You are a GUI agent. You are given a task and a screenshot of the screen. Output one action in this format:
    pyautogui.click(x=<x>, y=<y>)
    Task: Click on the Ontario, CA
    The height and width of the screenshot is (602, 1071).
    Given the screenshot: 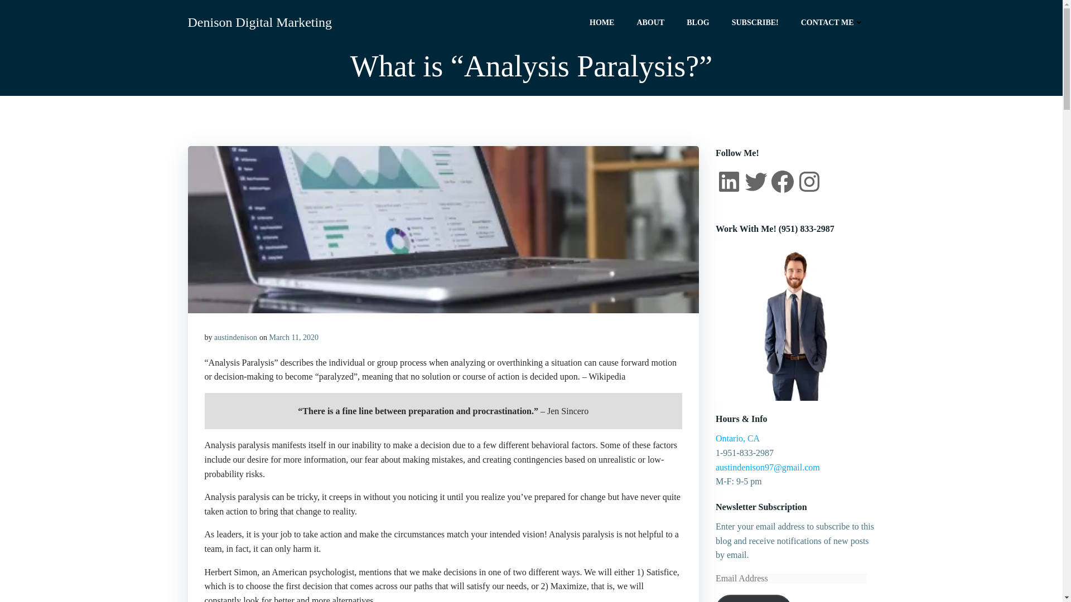 What is the action you would take?
    pyautogui.click(x=737, y=438)
    